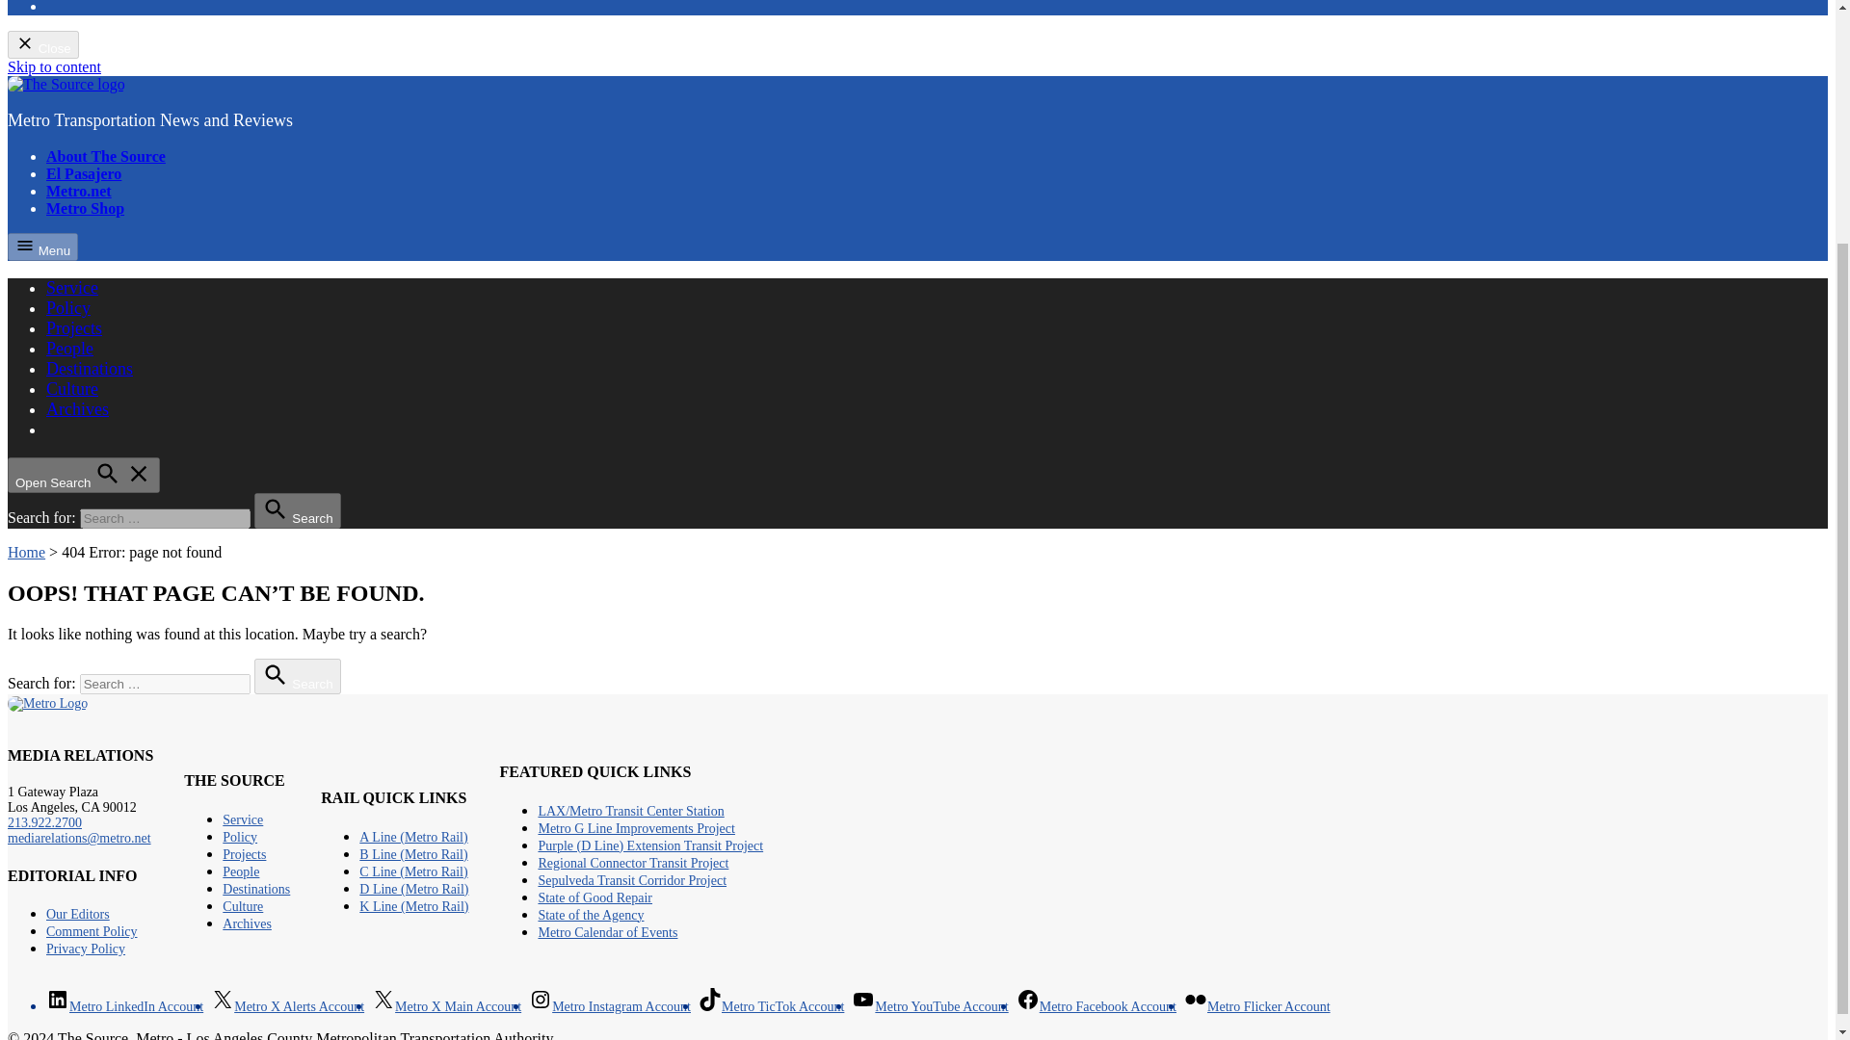 This screenshot has height=1040, width=1850. I want to click on Search, so click(297, 510).